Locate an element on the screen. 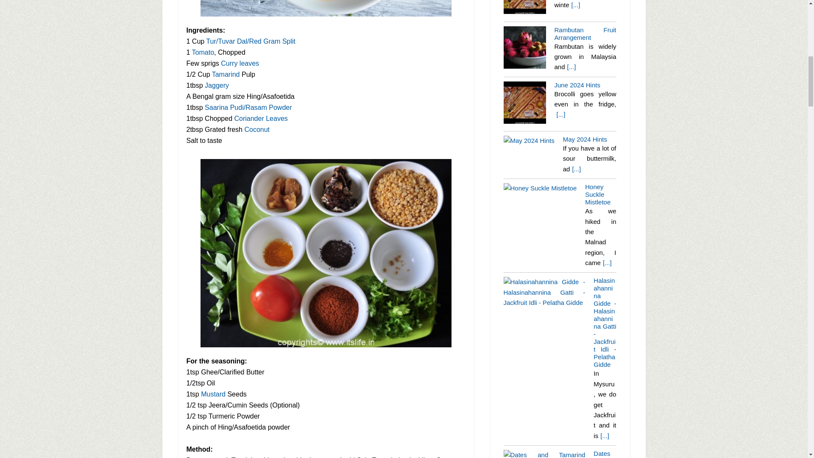 This screenshot has height=458, width=814. Curry leaves is located at coordinates (240, 63).